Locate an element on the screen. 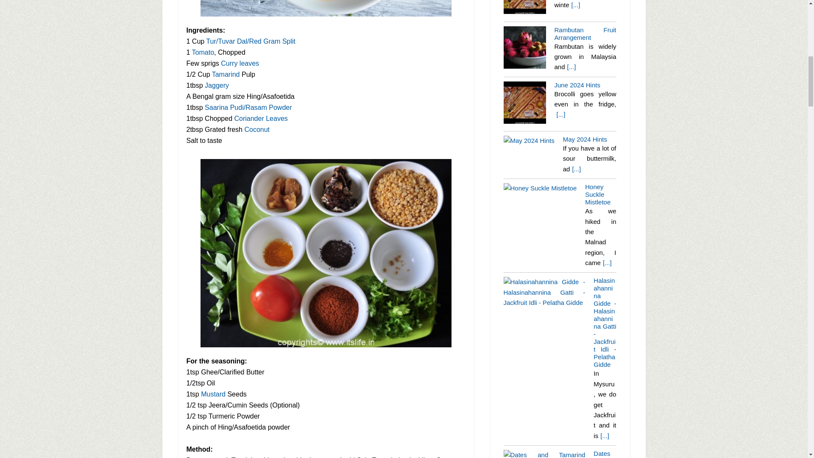 This screenshot has height=458, width=814. Curry leaves is located at coordinates (240, 63).